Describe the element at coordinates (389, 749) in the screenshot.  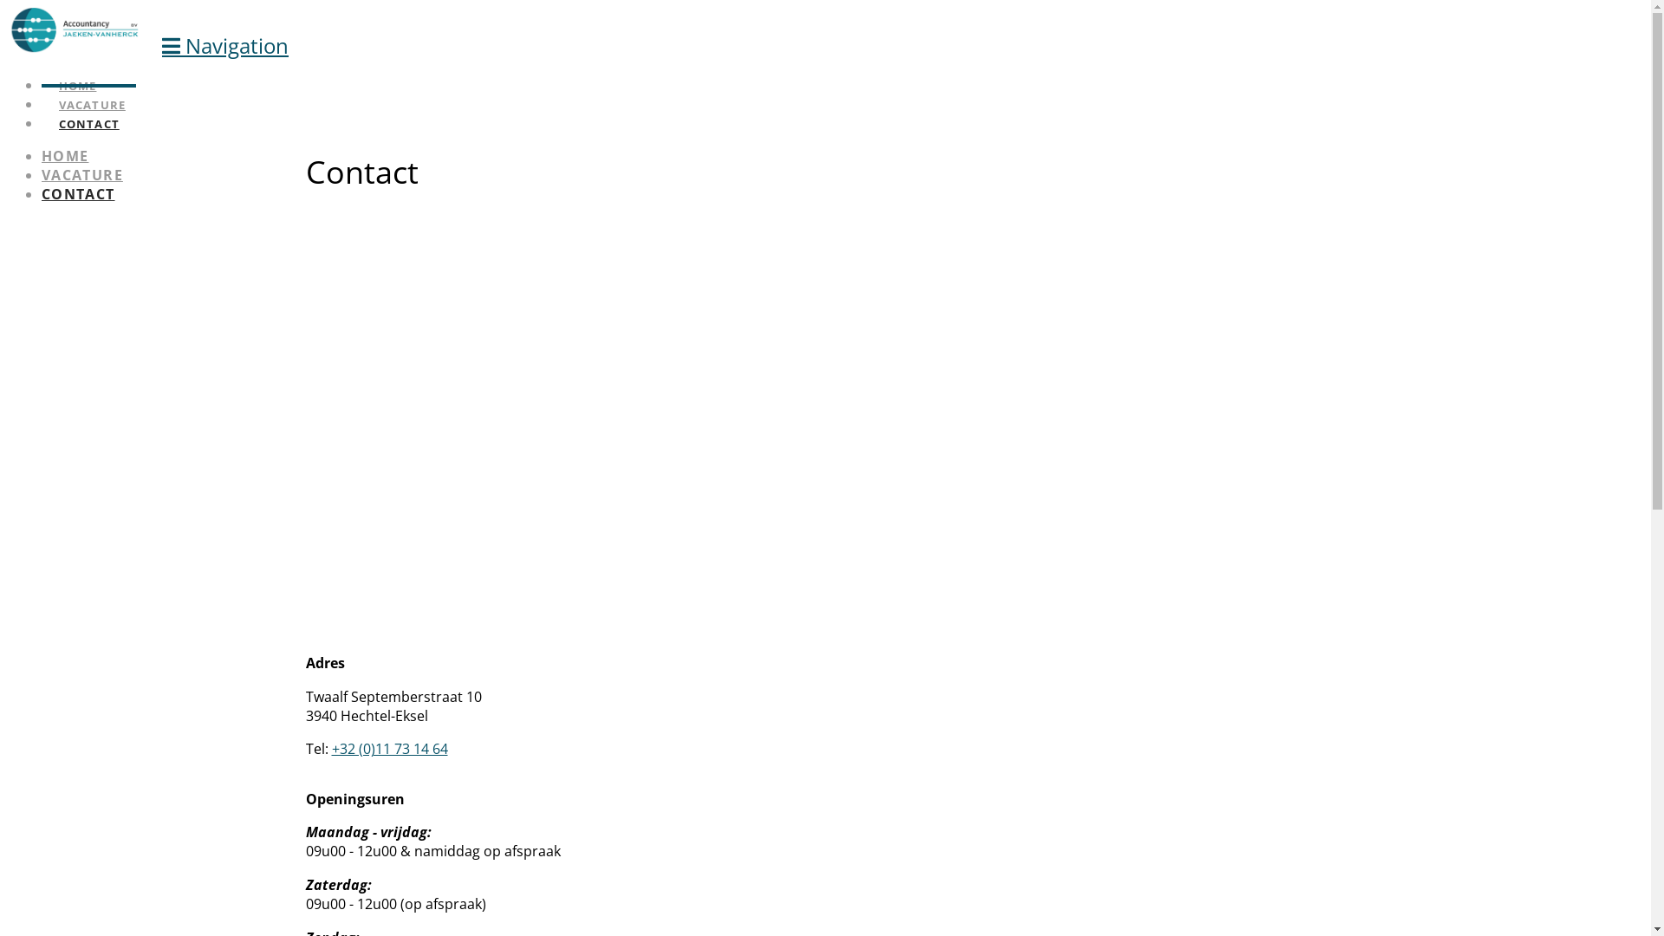
I see `+32 (0)11 73 14 64` at that location.